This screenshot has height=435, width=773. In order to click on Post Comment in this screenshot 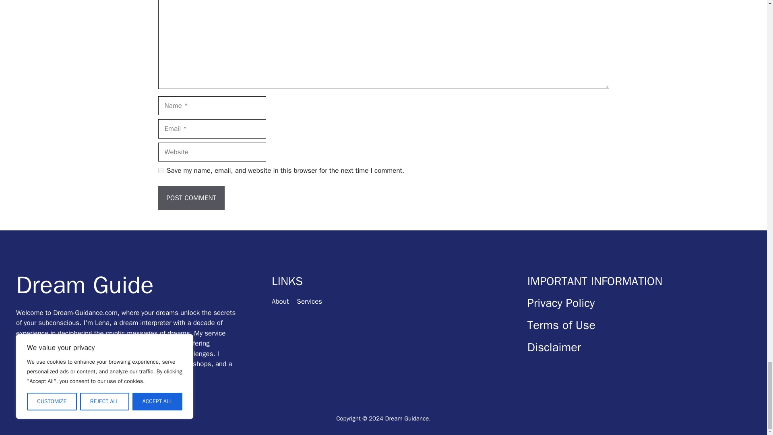, I will do `click(191, 198)`.